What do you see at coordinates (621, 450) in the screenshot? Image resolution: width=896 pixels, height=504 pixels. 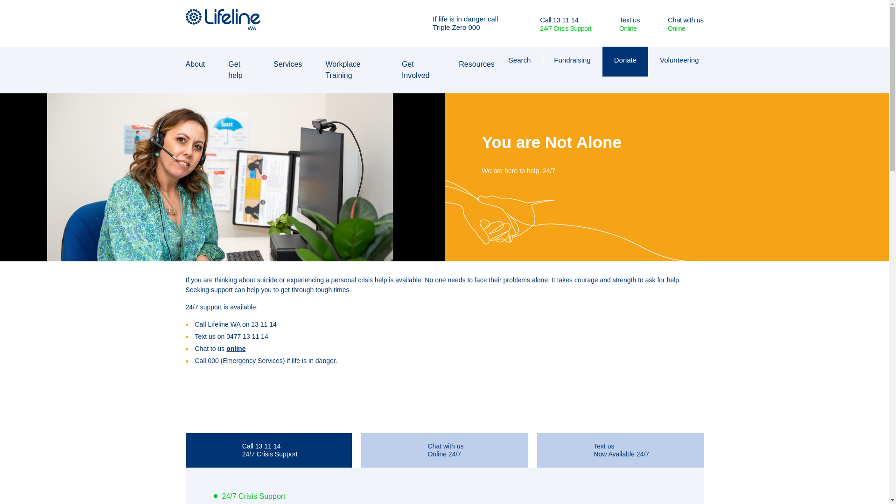 I see `Text us
Now Available 24/7` at bounding box center [621, 450].